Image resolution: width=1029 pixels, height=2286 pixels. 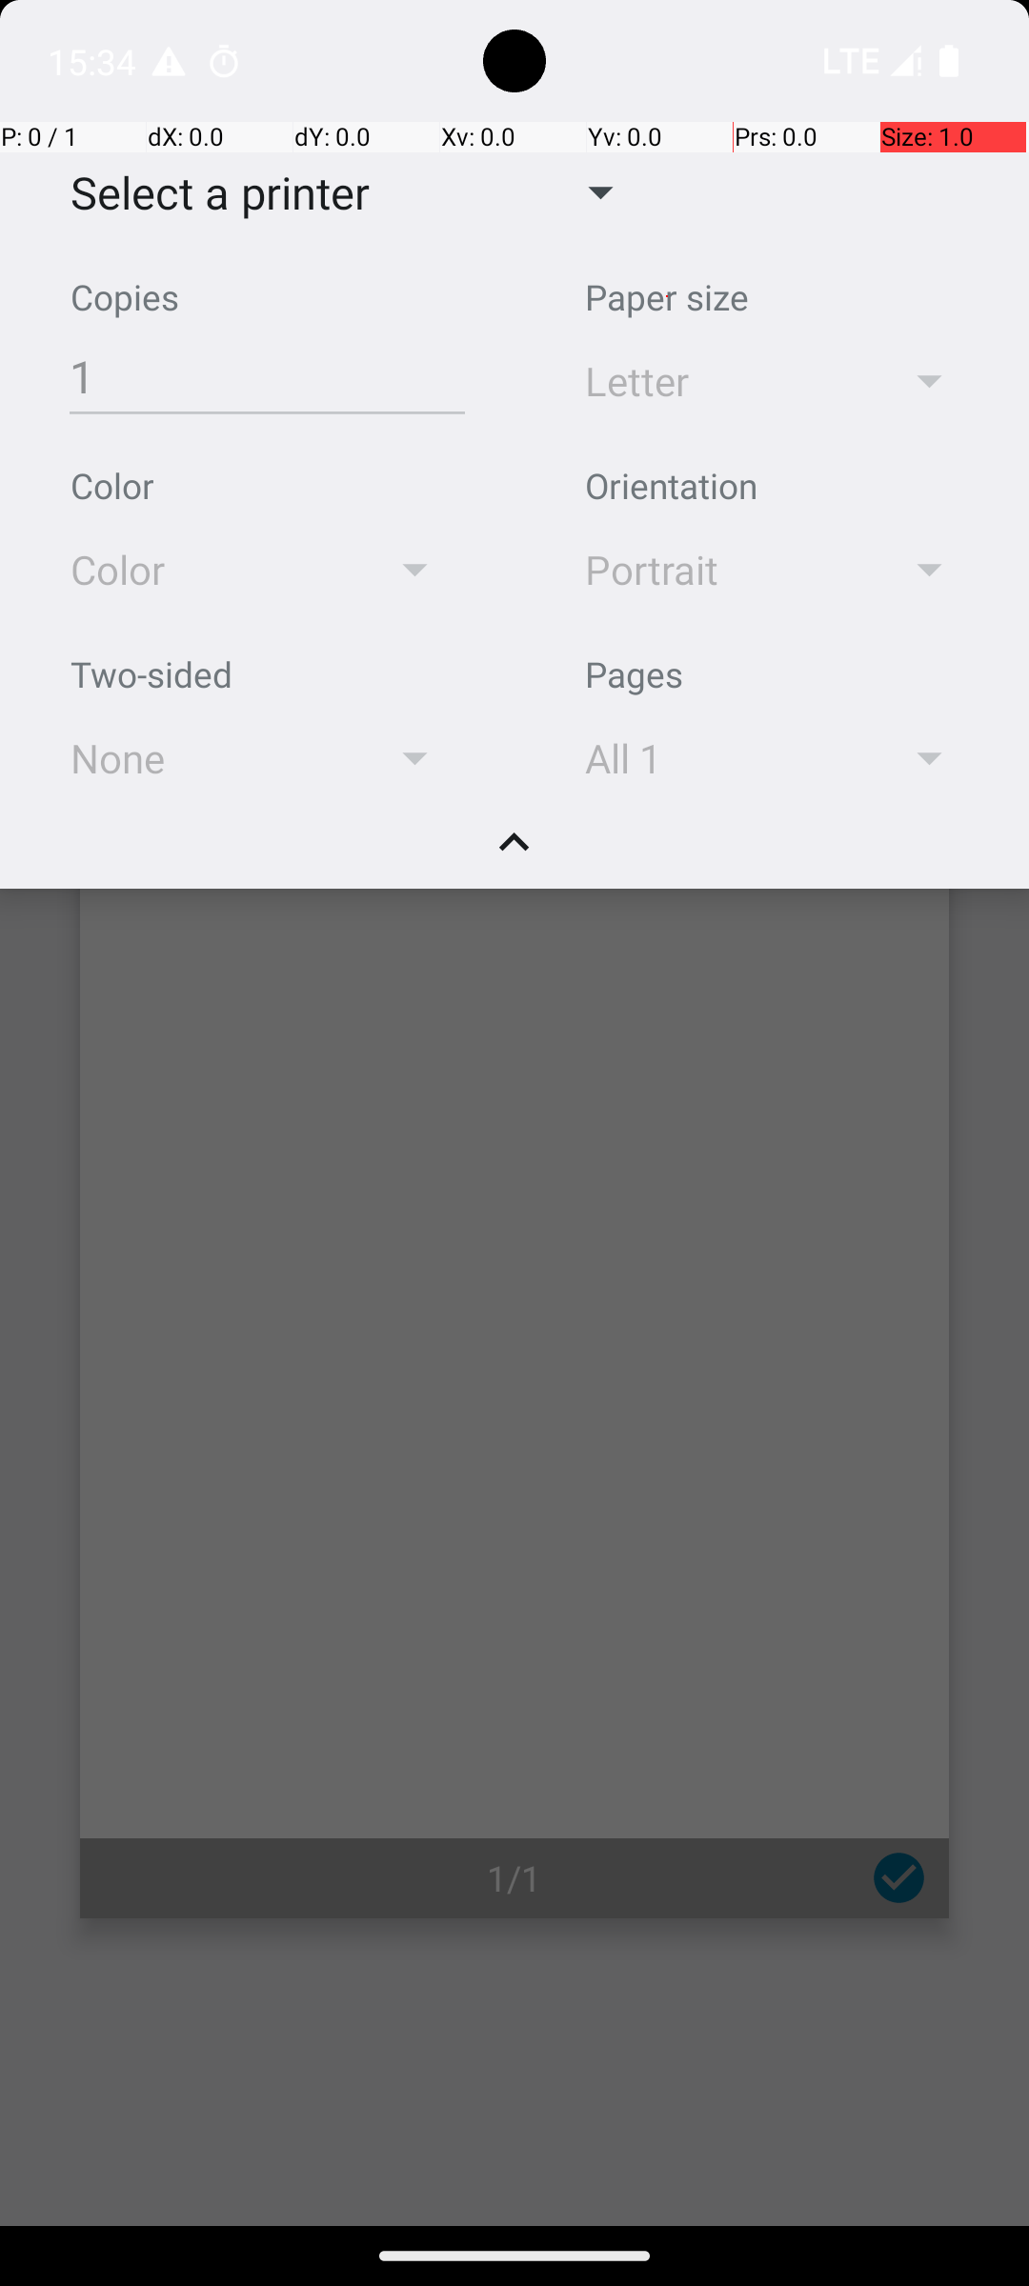 What do you see at coordinates (671, 486) in the screenshot?
I see `Orientation` at bounding box center [671, 486].